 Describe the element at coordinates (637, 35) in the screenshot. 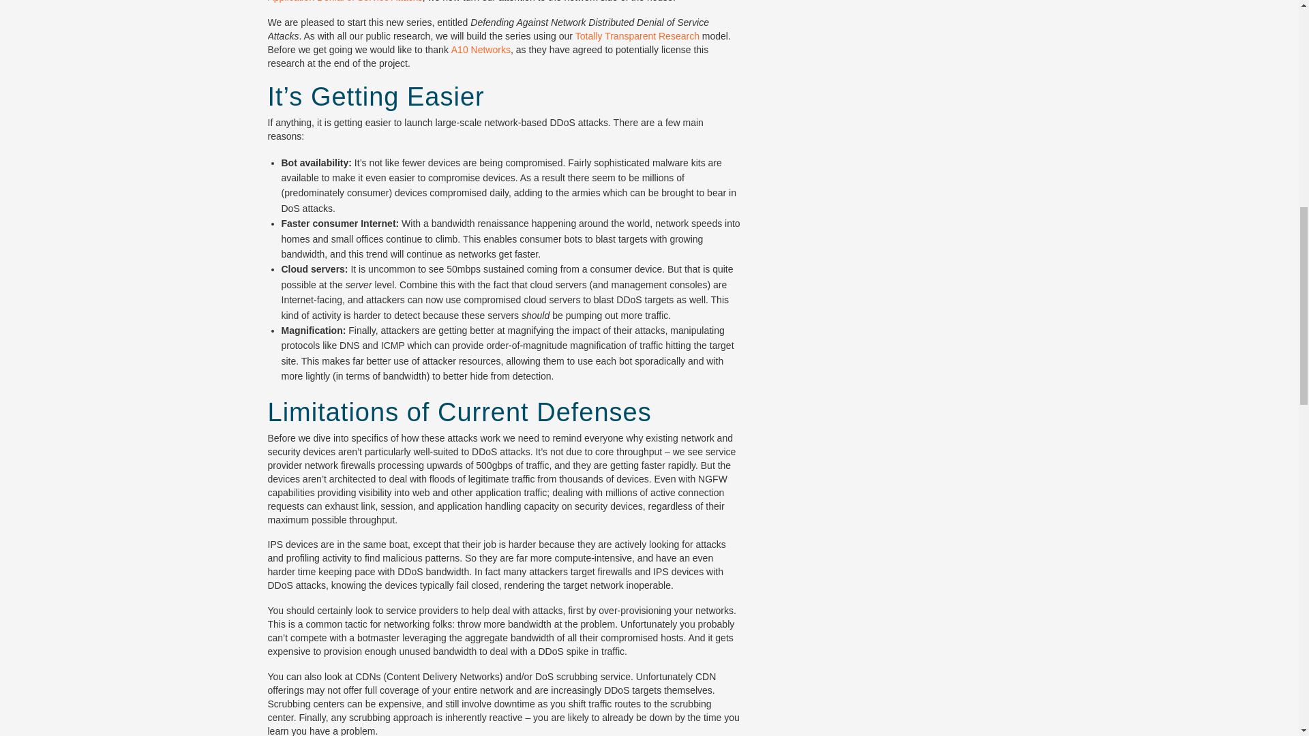

I see `Totally Transparent Research` at that location.